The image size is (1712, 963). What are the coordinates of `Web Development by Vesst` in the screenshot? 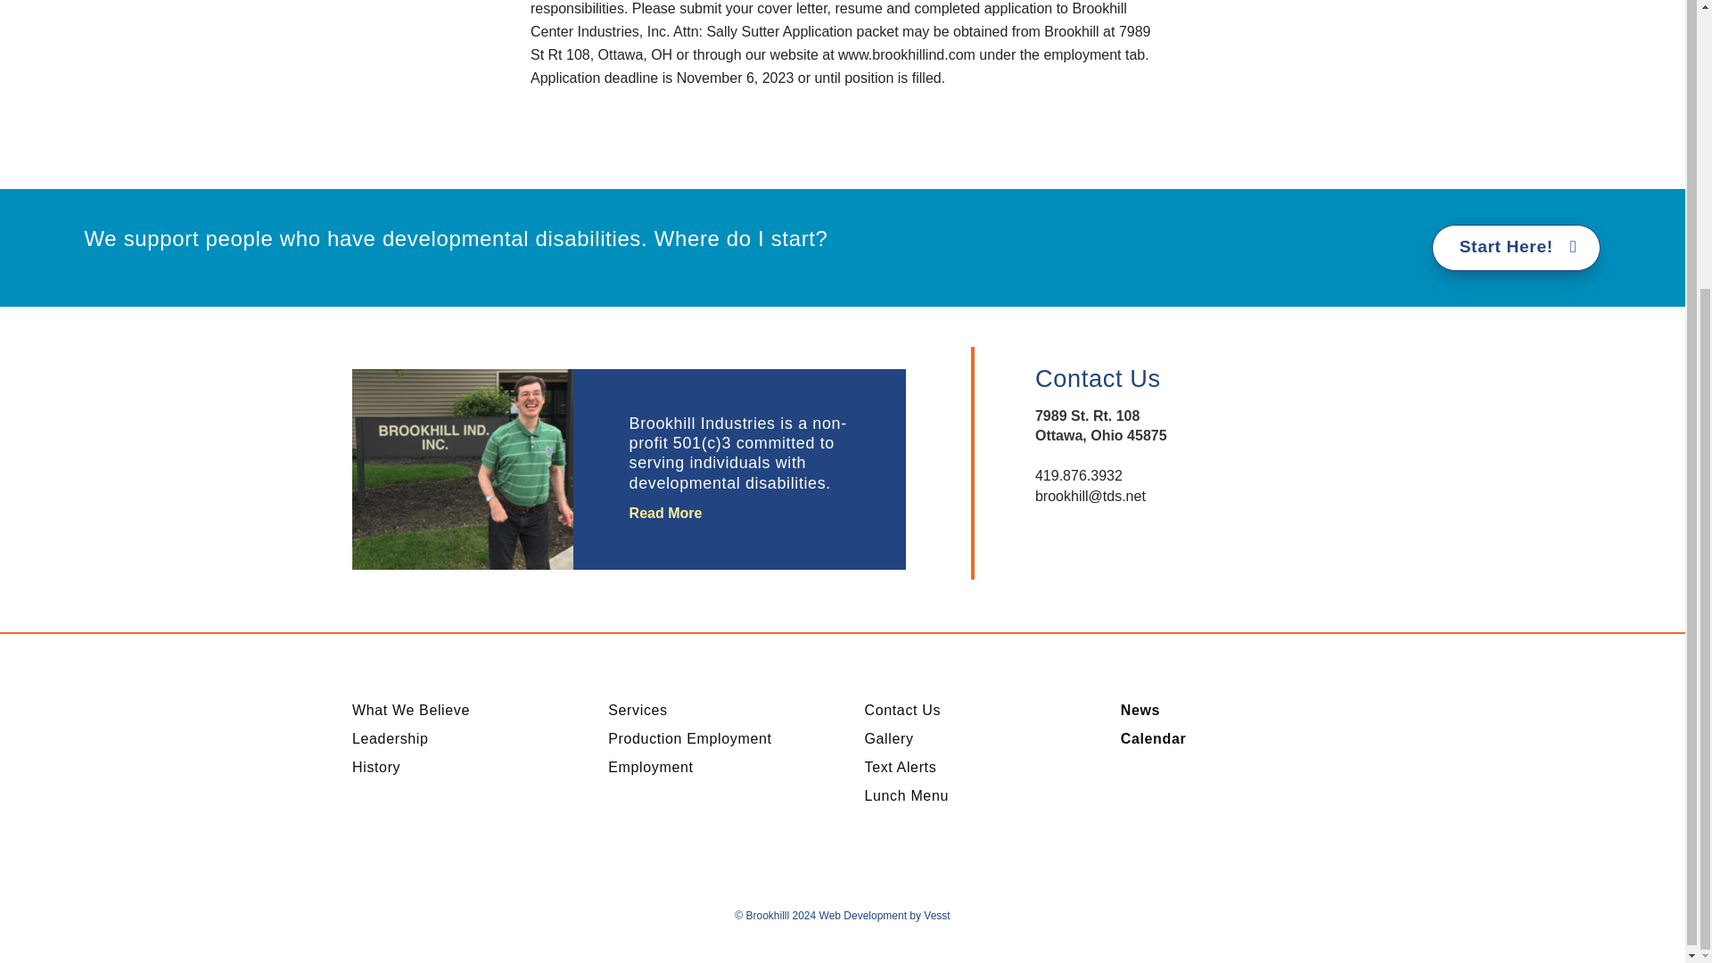 It's located at (885, 915).